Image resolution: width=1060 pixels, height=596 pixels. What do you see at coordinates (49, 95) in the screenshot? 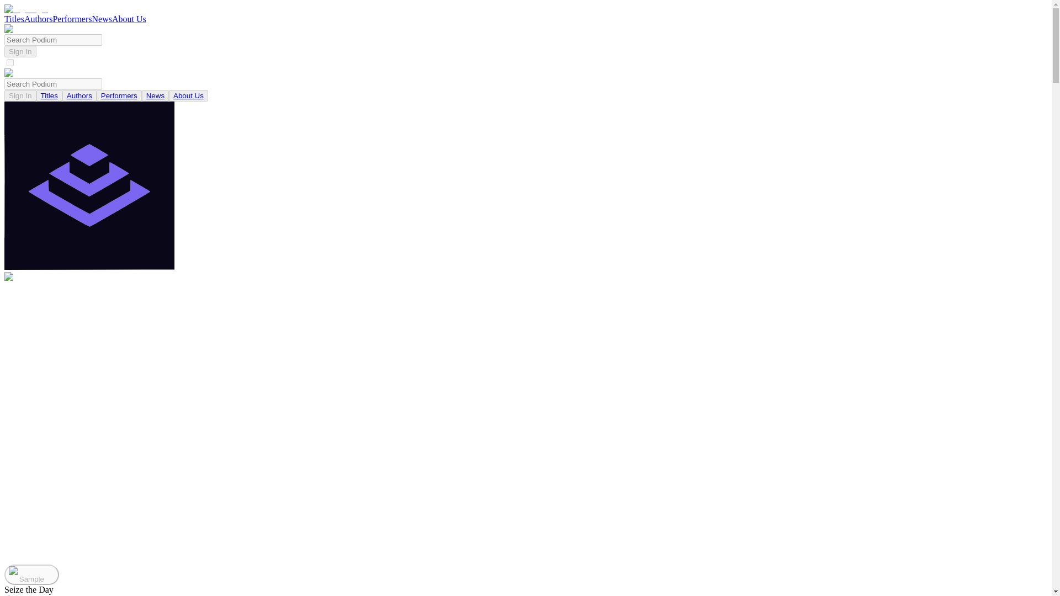
I see `Titles` at bounding box center [49, 95].